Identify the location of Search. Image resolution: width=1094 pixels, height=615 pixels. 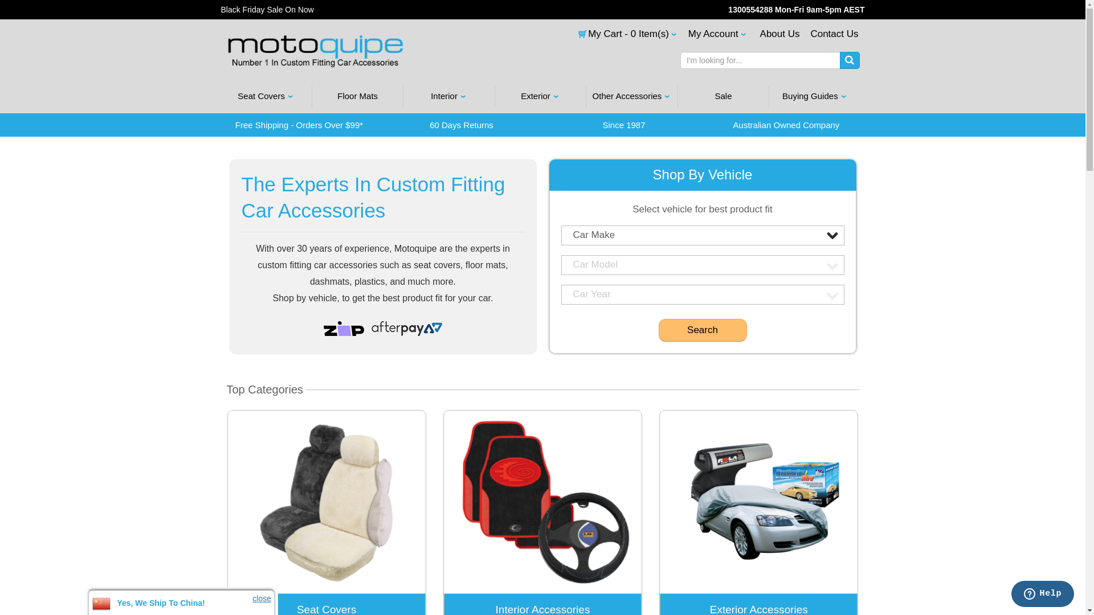
(850, 60).